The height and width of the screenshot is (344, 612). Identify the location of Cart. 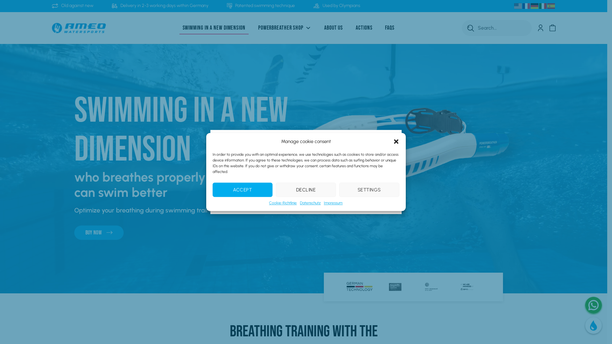
(552, 28).